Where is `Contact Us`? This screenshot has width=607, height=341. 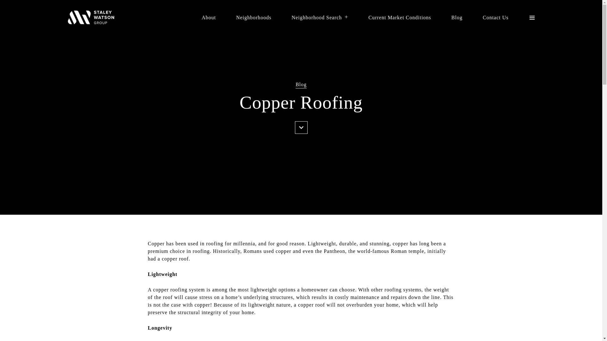
Contact Us is located at coordinates (495, 17).